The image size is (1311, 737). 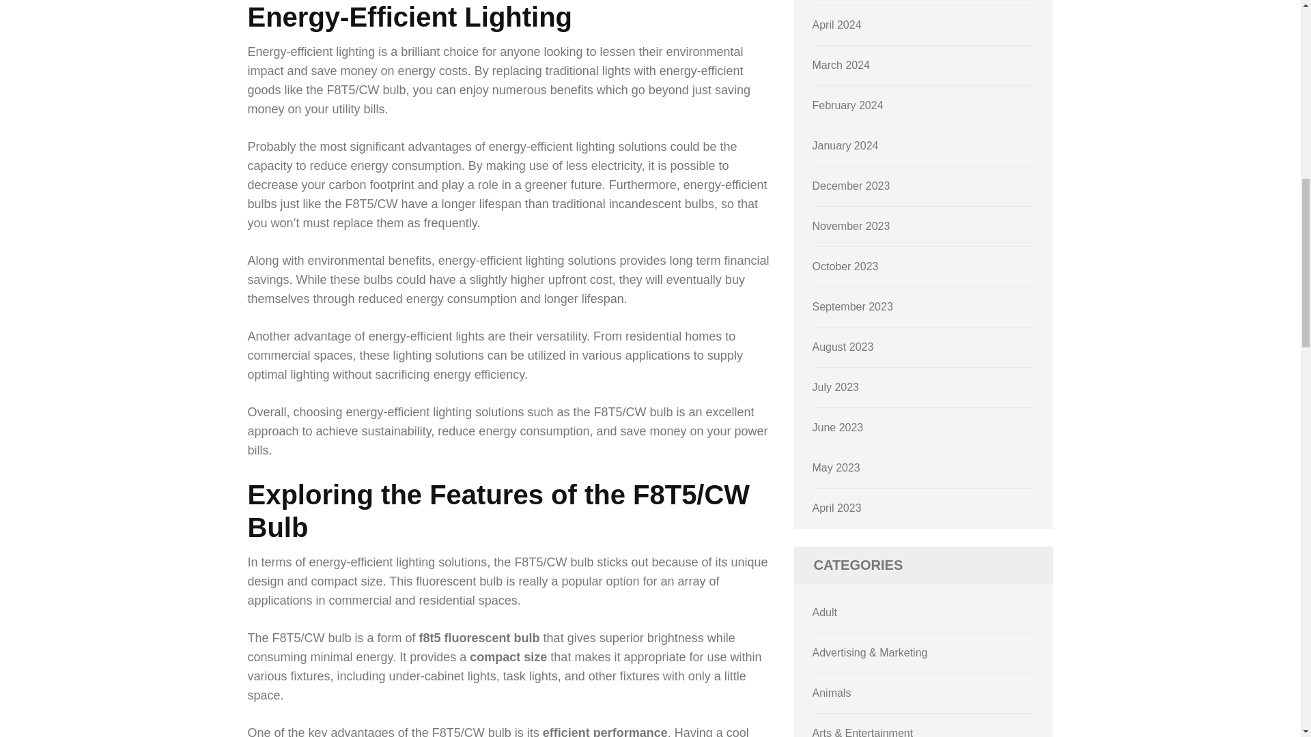 What do you see at coordinates (851, 226) in the screenshot?
I see `November 2023` at bounding box center [851, 226].